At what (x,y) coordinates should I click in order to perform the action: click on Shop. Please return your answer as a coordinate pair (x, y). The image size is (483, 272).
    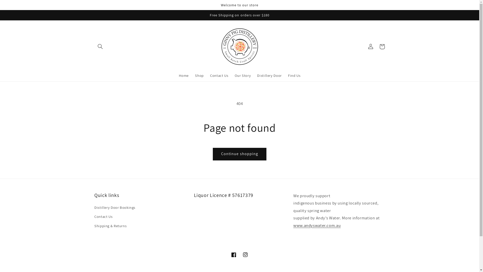
    Looking at the image, I should click on (199, 76).